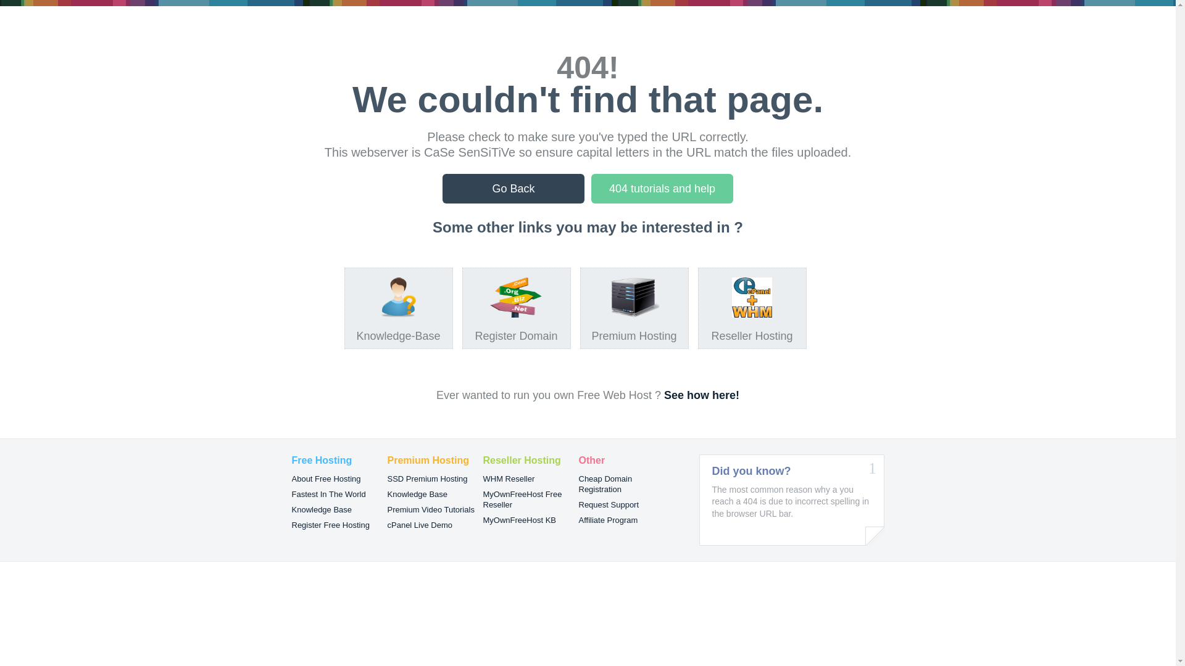 This screenshot has width=1185, height=666. Describe the element at coordinates (609, 520) in the screenshot. I see `Affiliate Program` at that location.